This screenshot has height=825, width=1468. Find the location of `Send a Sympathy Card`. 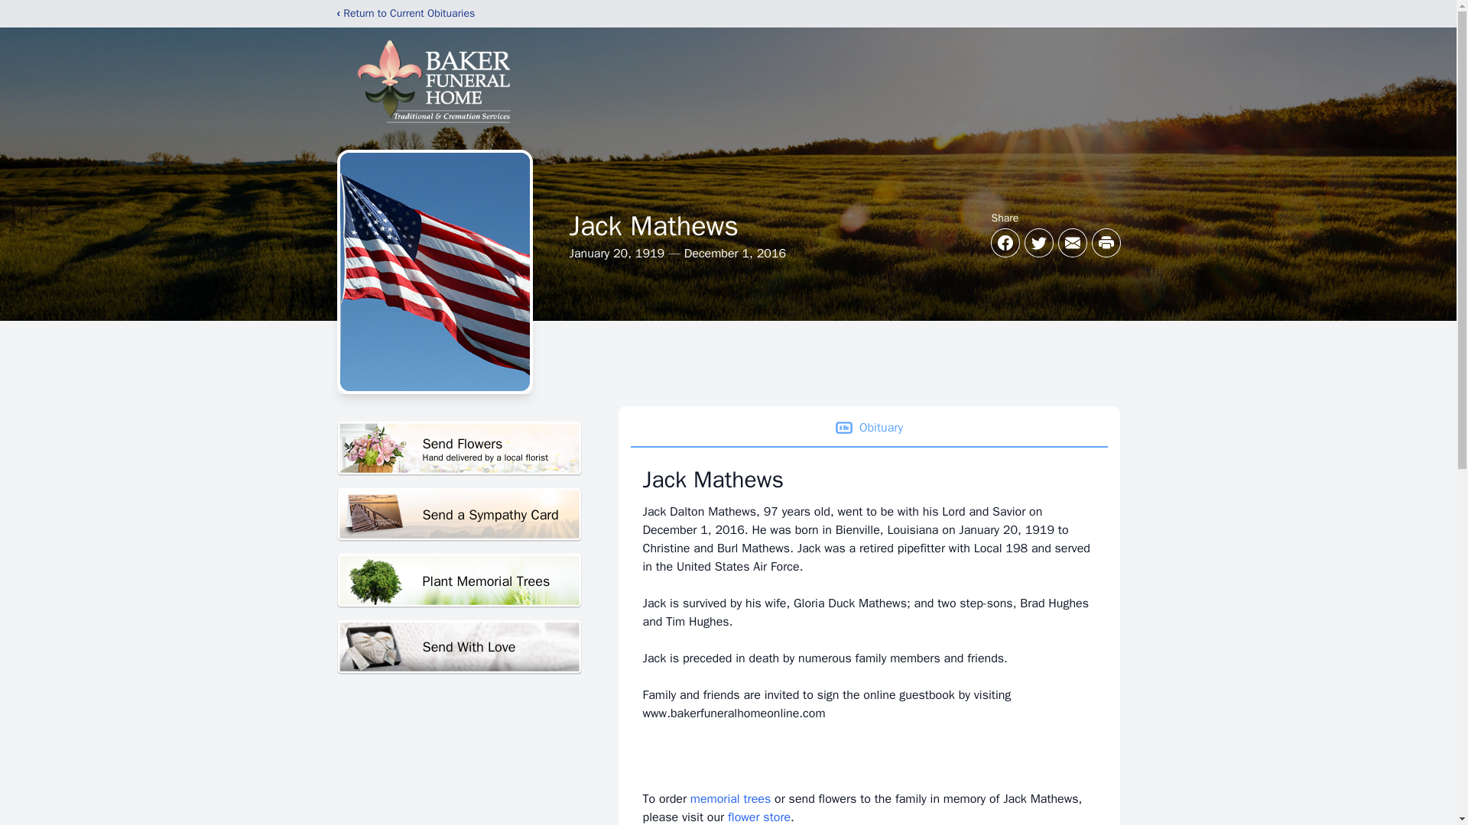

Send a Sympathy Card is located at coordinates (459, 448).